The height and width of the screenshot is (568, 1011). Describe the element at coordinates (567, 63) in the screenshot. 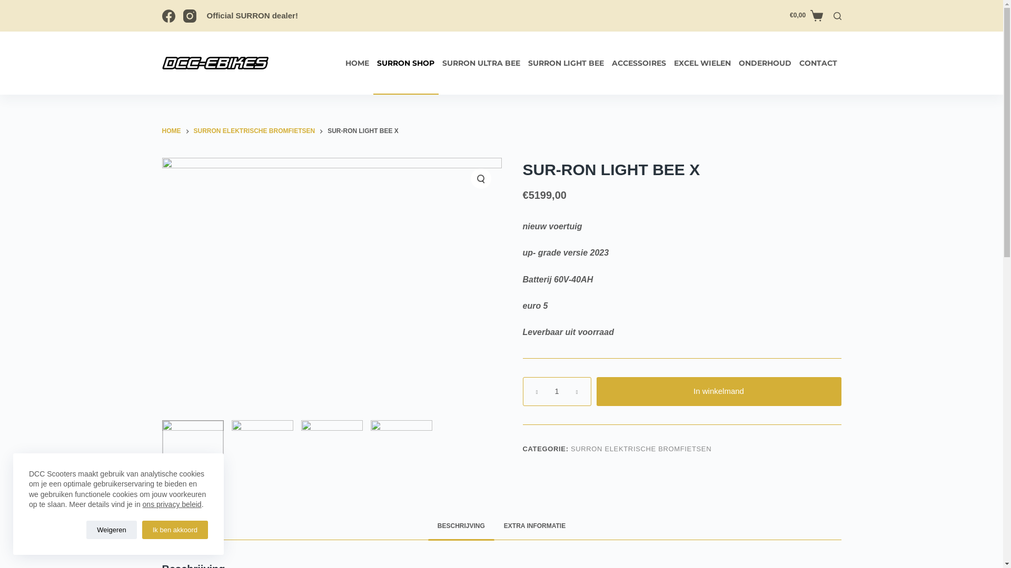

I see `SURRON LIGHT BEE` at that location.